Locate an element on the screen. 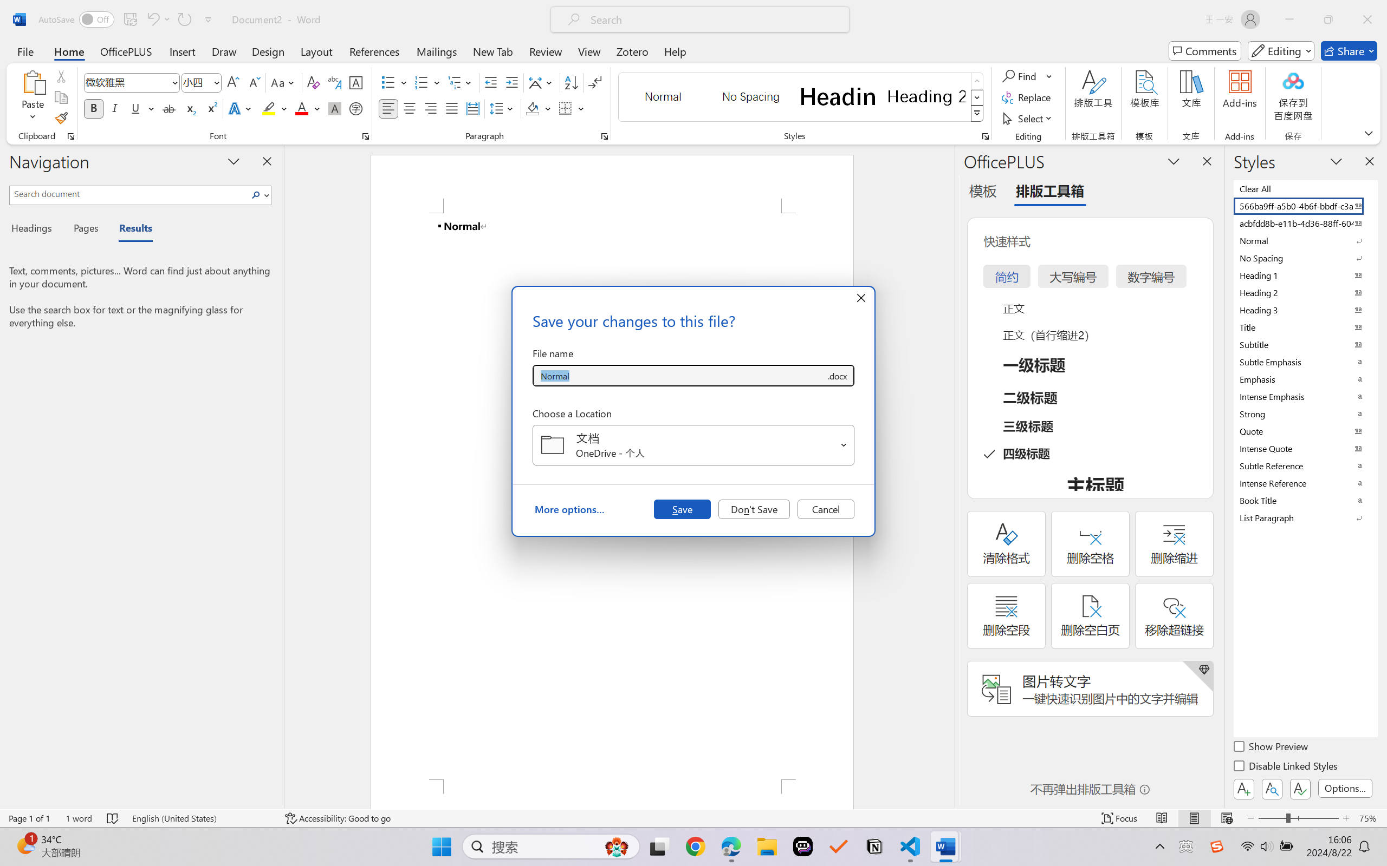  Comments is located at coordinates (1205, 51).